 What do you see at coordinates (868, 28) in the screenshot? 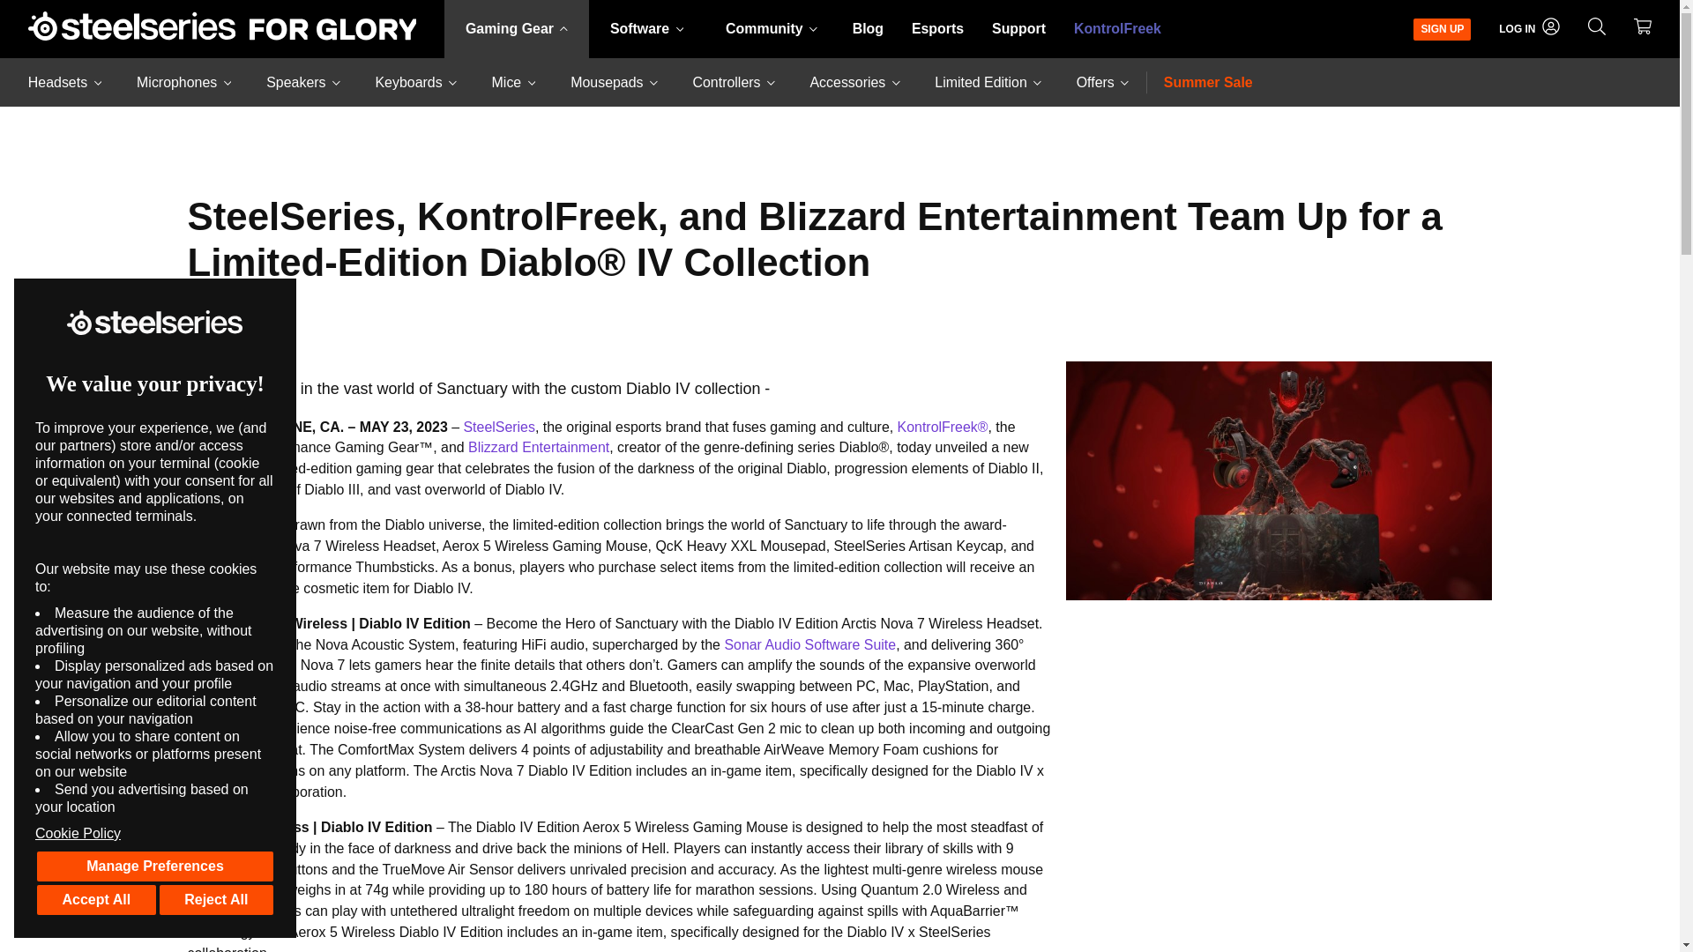
I see `Blog` at bounding box center [868, 28].